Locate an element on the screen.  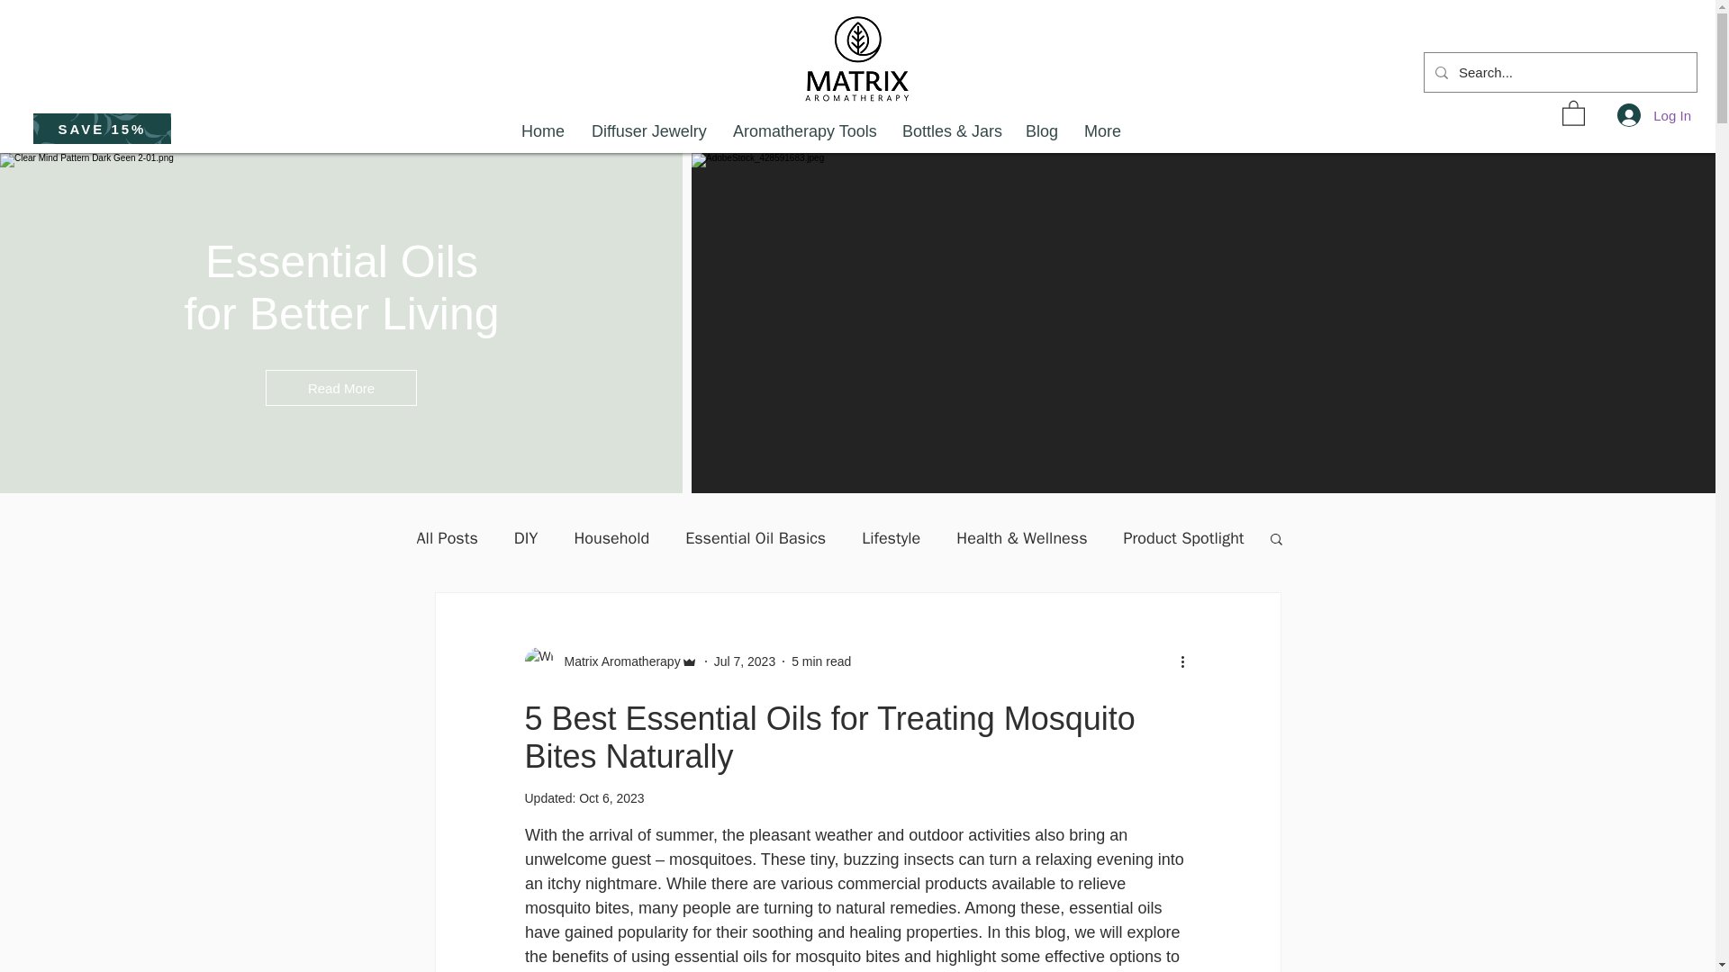
Blog is located at coordinates (1041, 131).